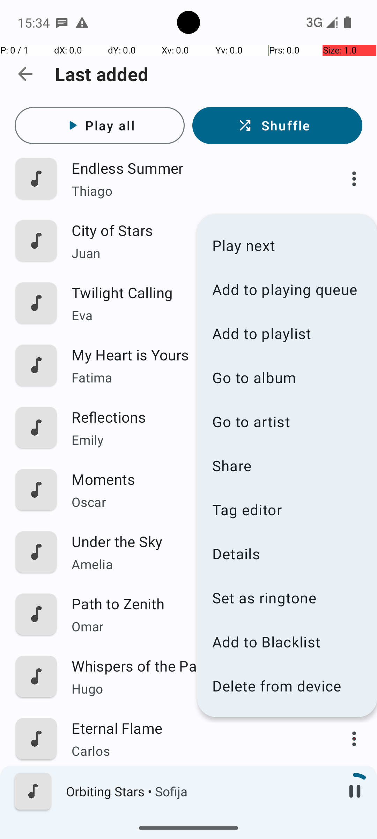 Image resolution: width=377 pixels, height=839 pixels. I want to click on Go to artist, so click(287, 422).